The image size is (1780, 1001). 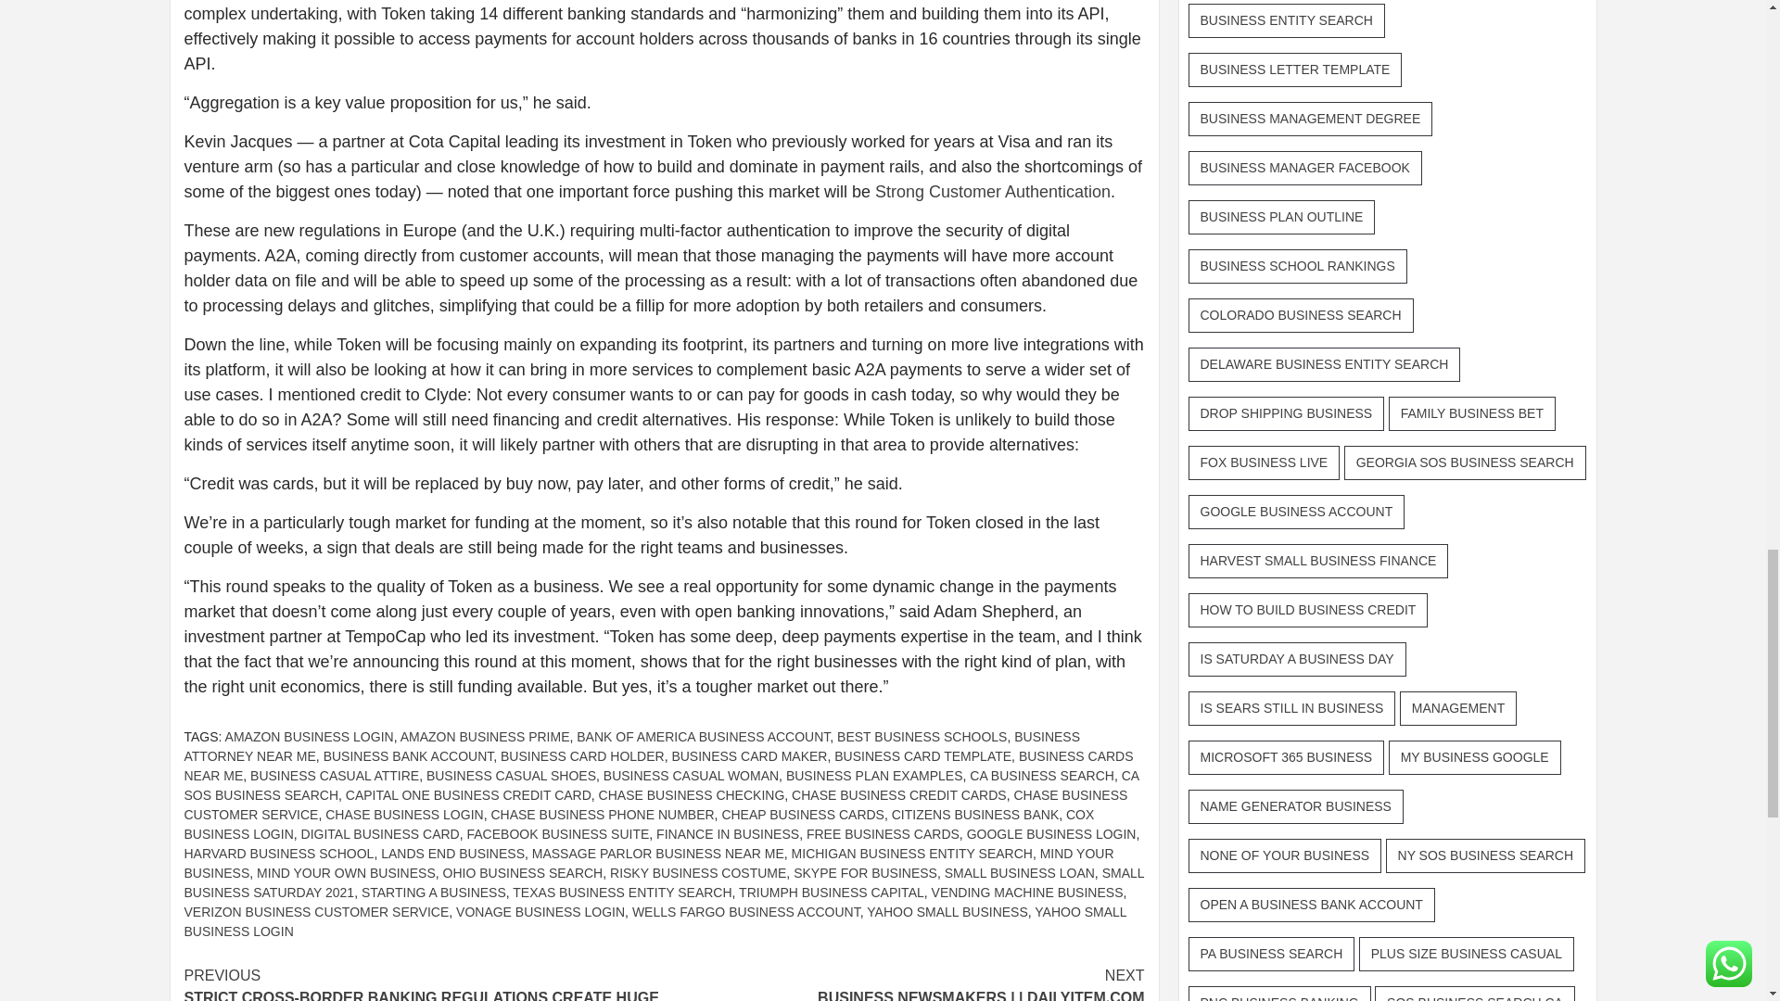 What do you see at coordinates (310, 737) in the screenshot?
I see `AMAZON BUSINESS LOGIN` at bounding box center [310, 737].